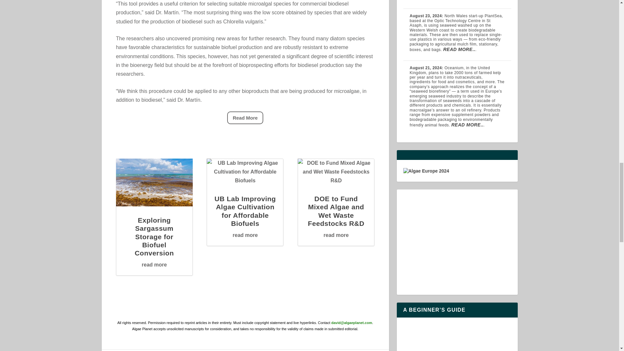  What do you see at coordinates (245, 118) in the screenshot?
I see `Read More` at bounding box center [245, 118].